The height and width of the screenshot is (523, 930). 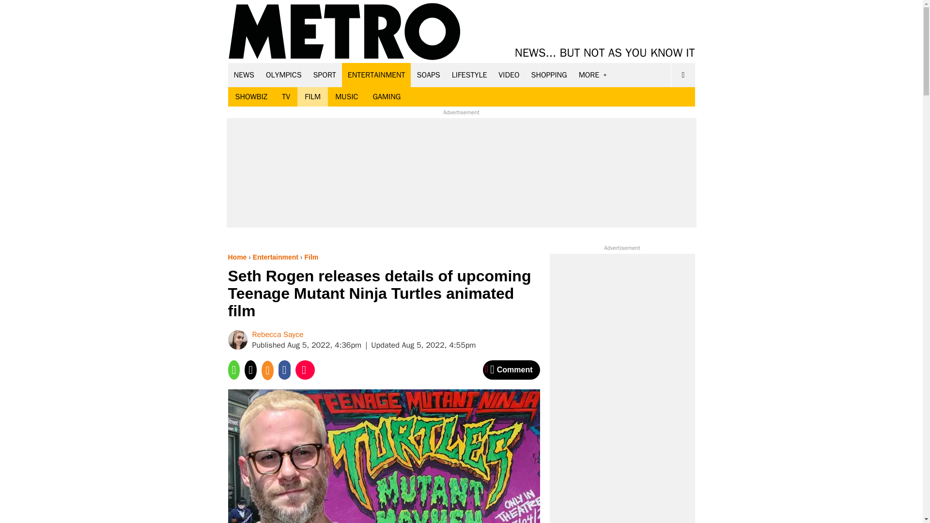 What do you see at coordinates (325, 75) in the screenshot?
I see `SPORT` at bounding box center [325, 75].